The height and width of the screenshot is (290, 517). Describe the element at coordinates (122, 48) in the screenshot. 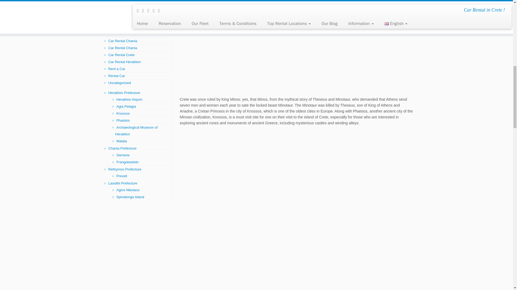

I see `Car Rental Chania` at that location.